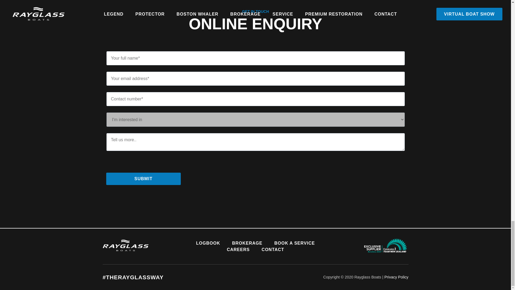 The height and width of the screenshot is (290, 515). I want to click on Submit, so click(144, 179).